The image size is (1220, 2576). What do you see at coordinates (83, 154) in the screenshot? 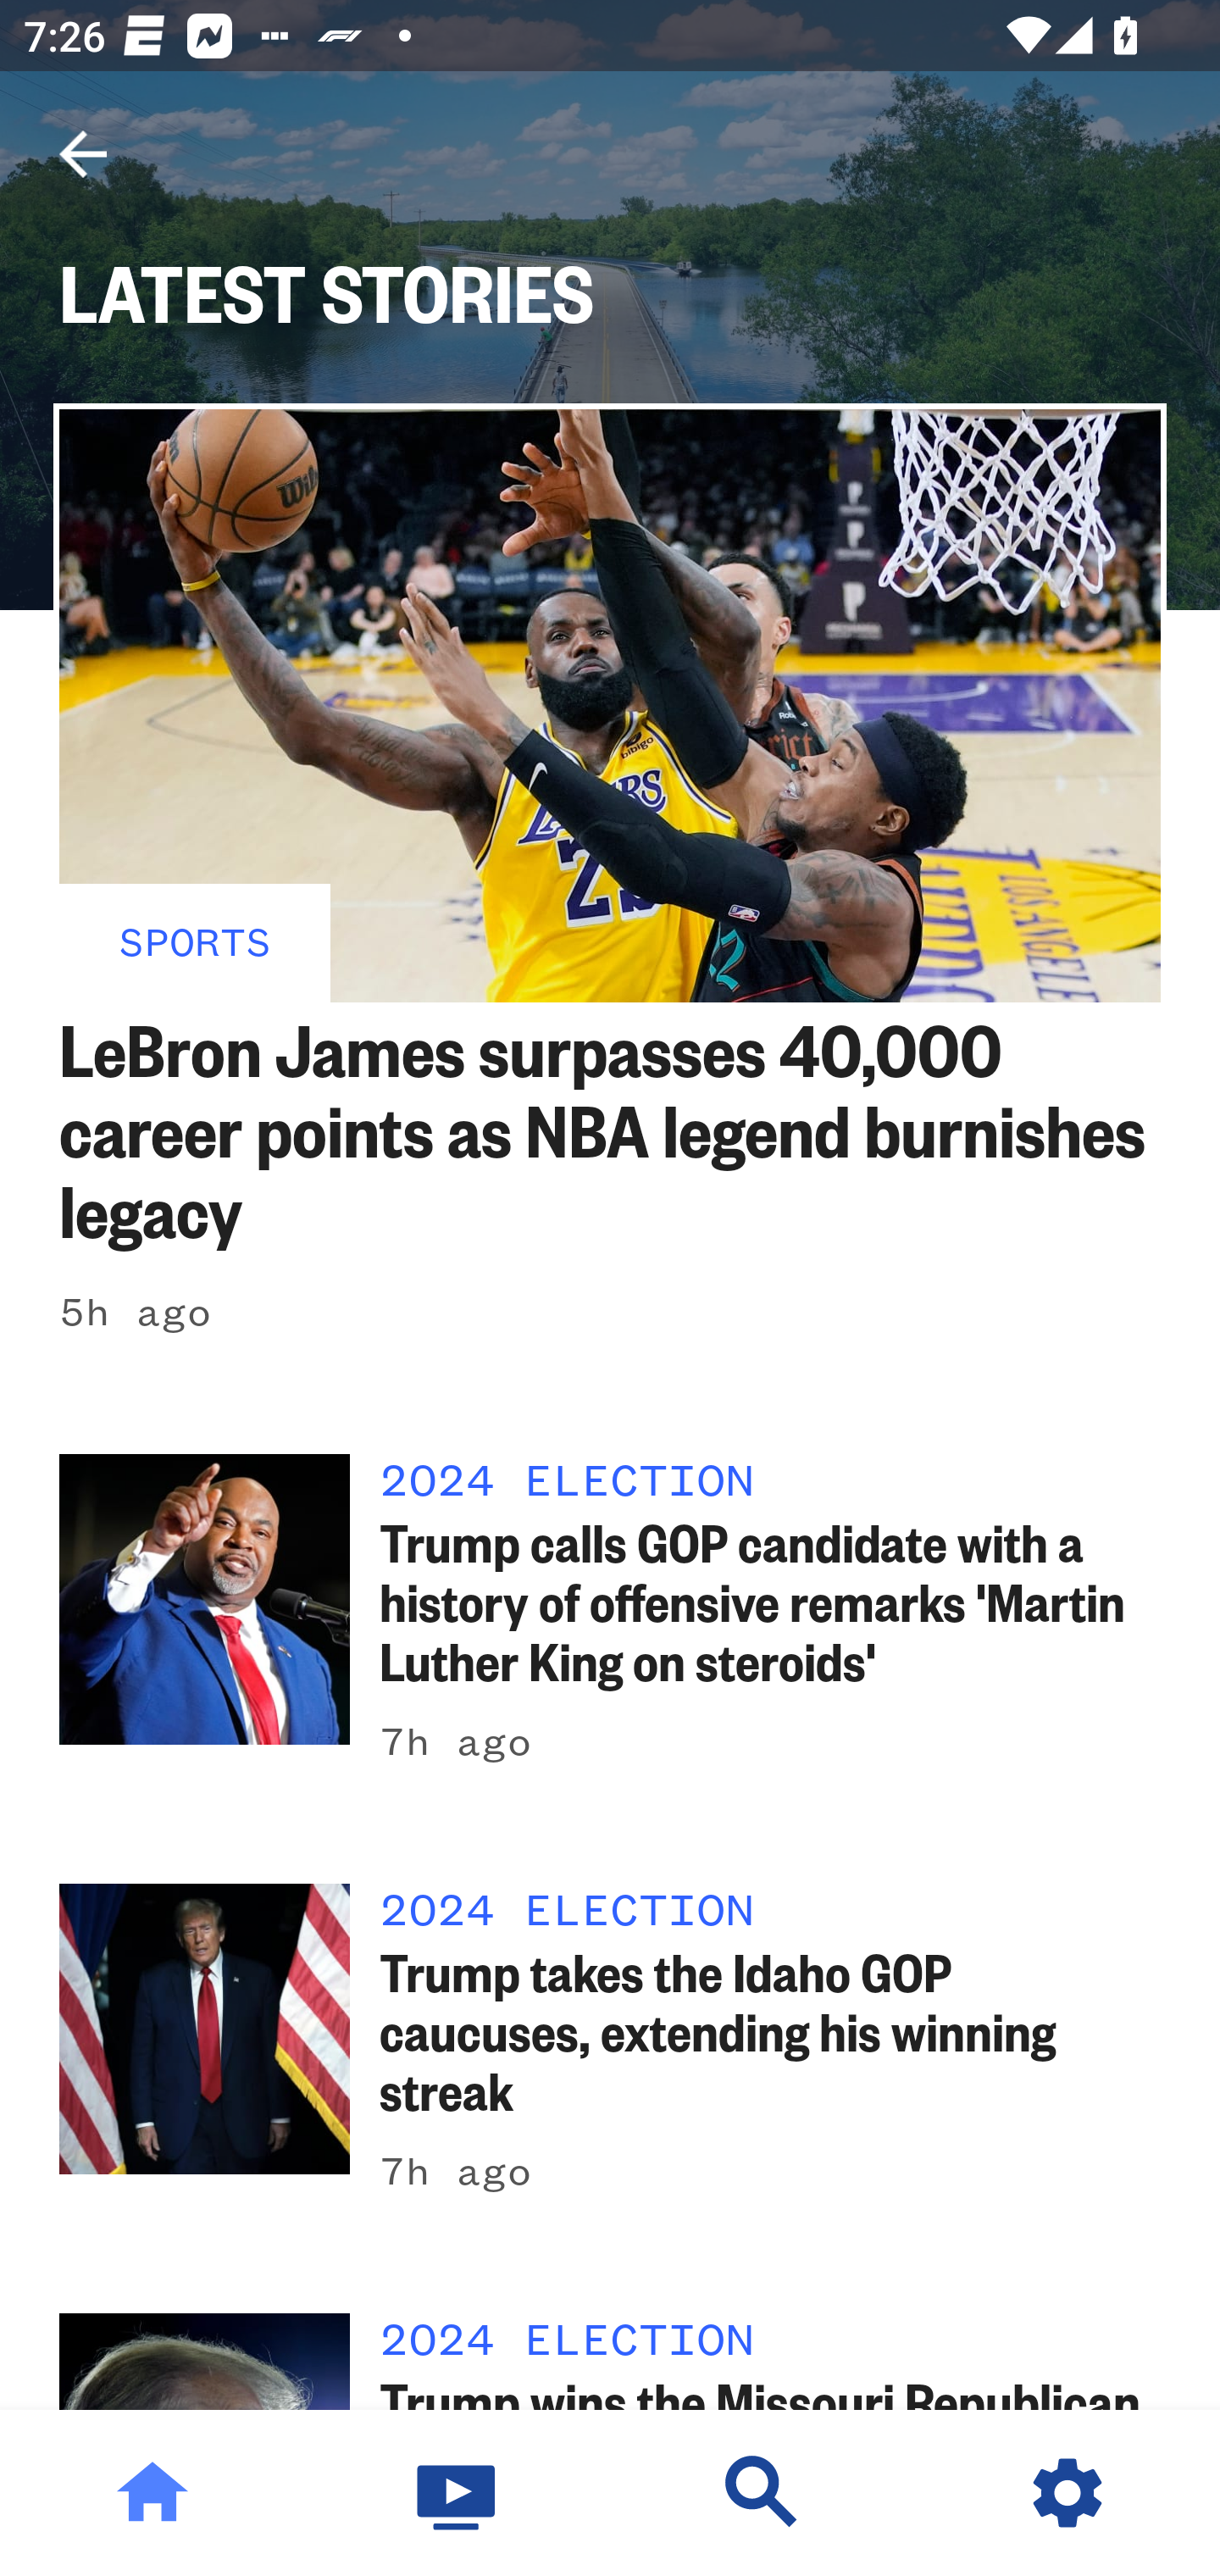
I see `Navigate up` at bounding box center [83, 154].